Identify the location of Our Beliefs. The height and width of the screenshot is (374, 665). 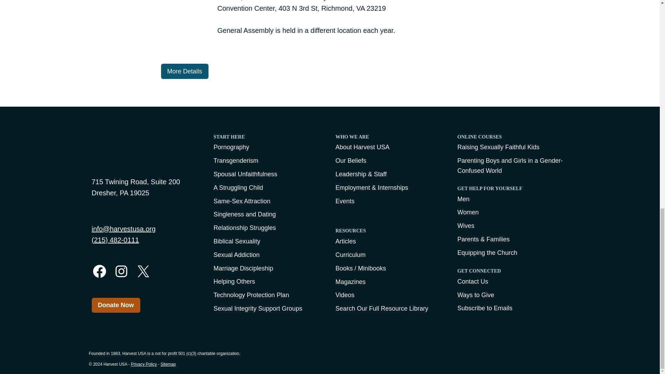
(391, 161).